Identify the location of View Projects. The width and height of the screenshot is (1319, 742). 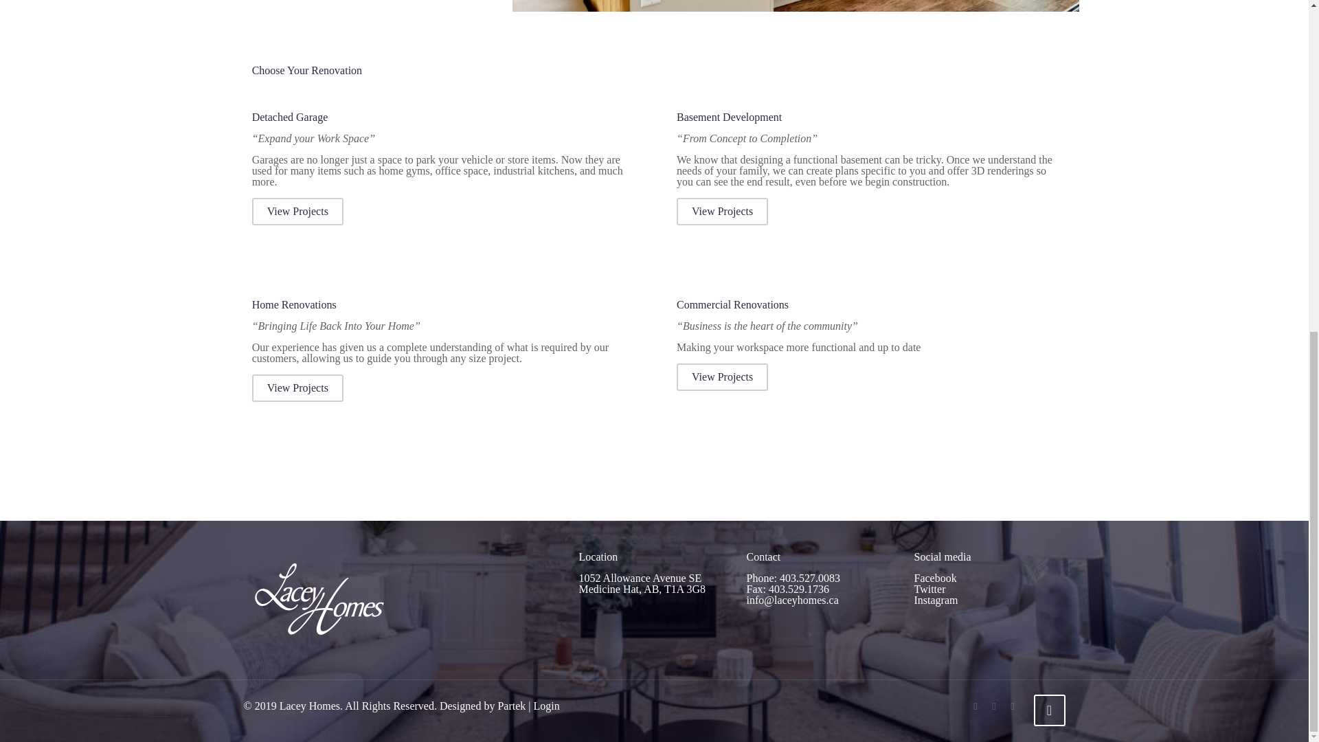
(721, 212).